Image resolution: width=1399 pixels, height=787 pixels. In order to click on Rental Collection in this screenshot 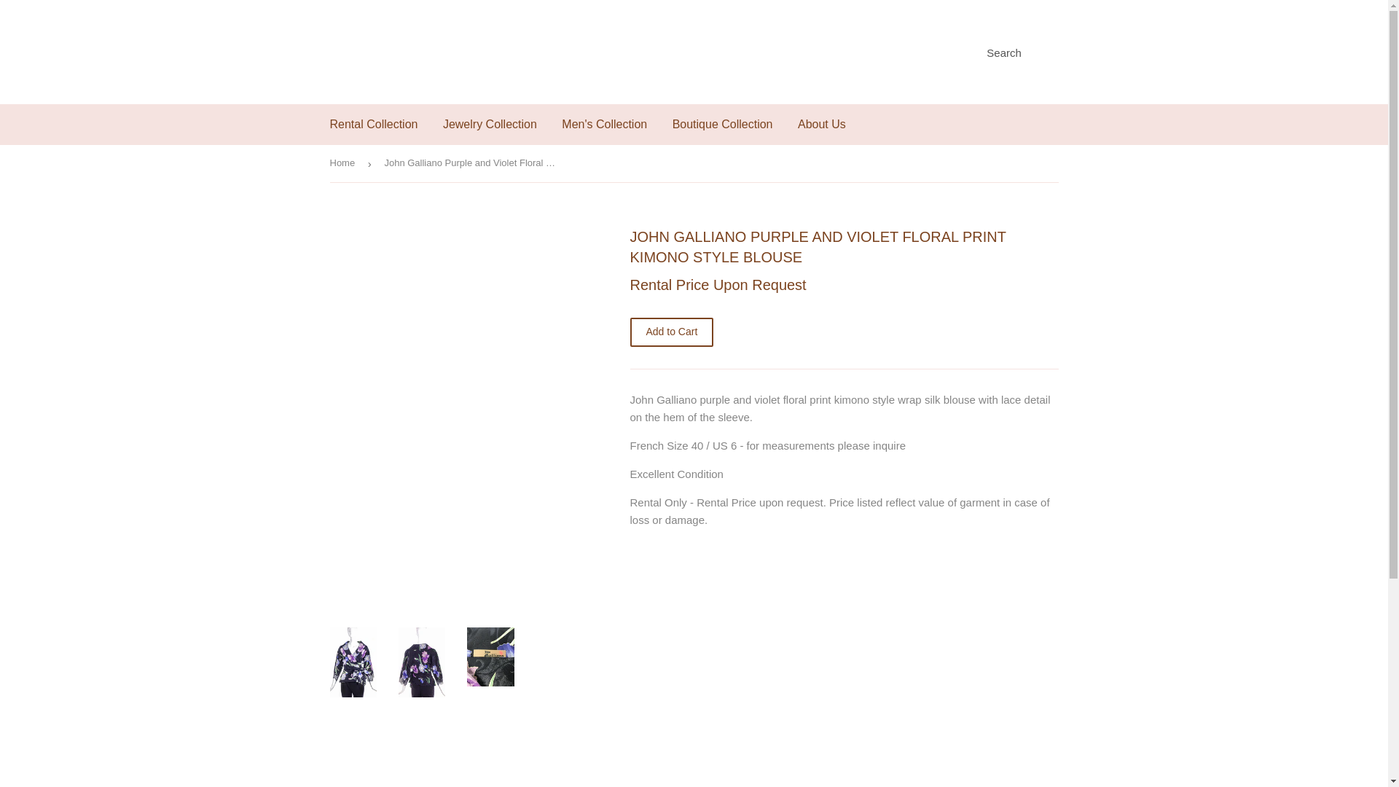, I will do `click(374, 124)`.